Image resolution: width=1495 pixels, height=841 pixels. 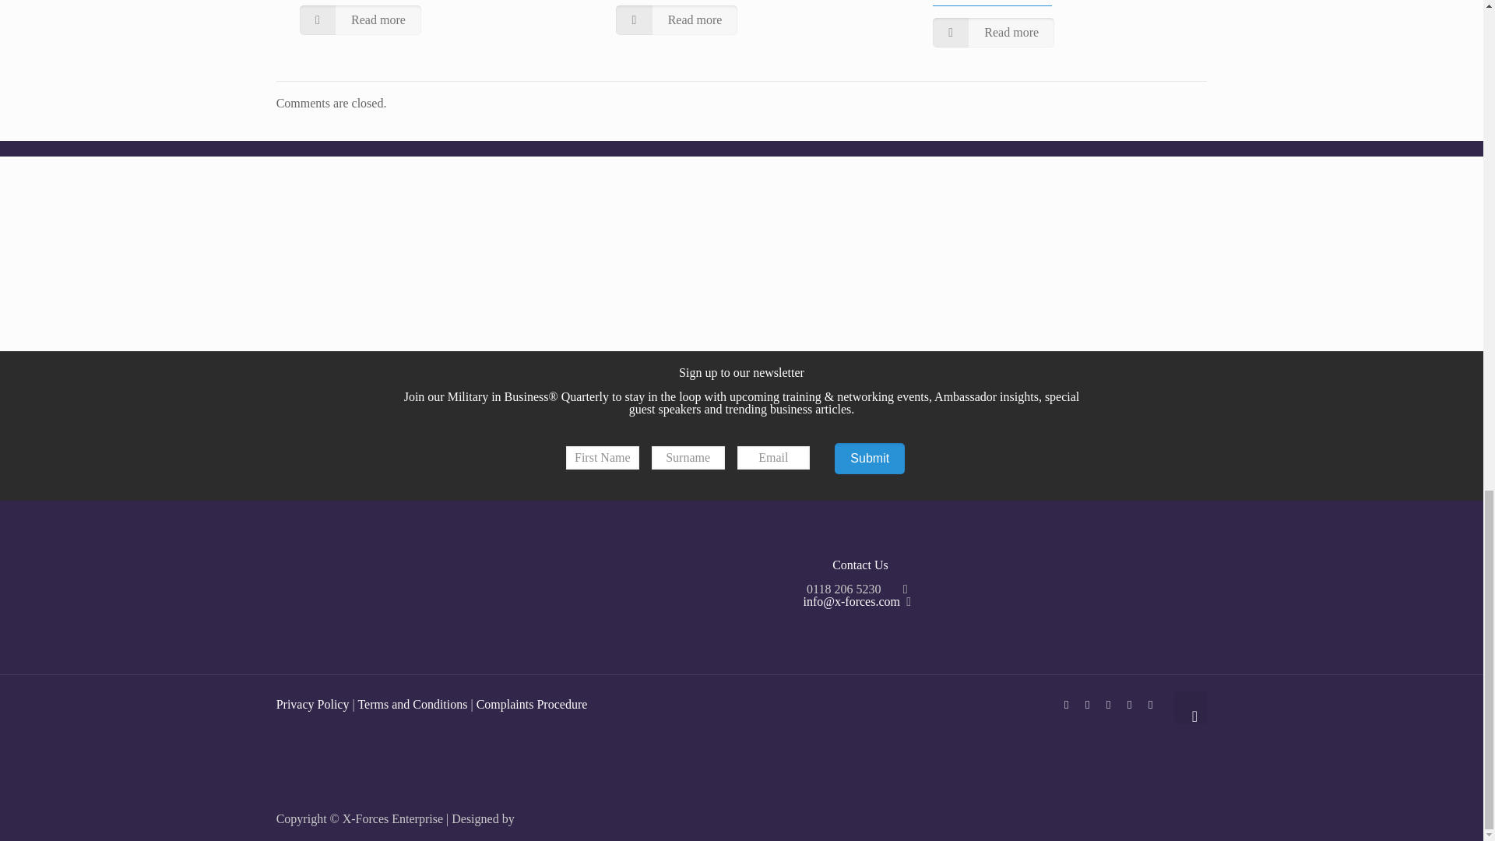 I want to click on LinkedIn, so click(x=1129, y=704).